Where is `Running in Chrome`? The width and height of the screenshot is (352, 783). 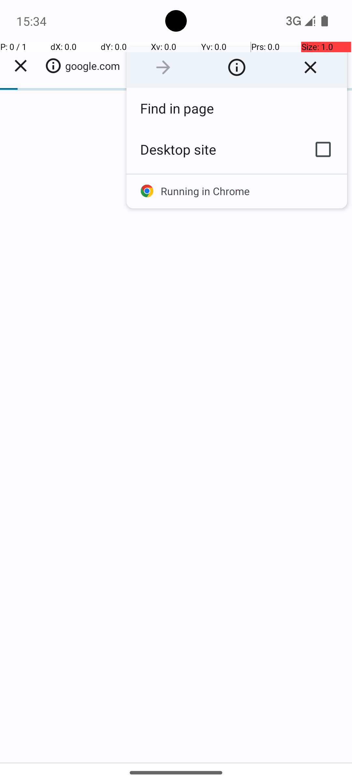
Running in Chrome is located at coordinates (237, 191).